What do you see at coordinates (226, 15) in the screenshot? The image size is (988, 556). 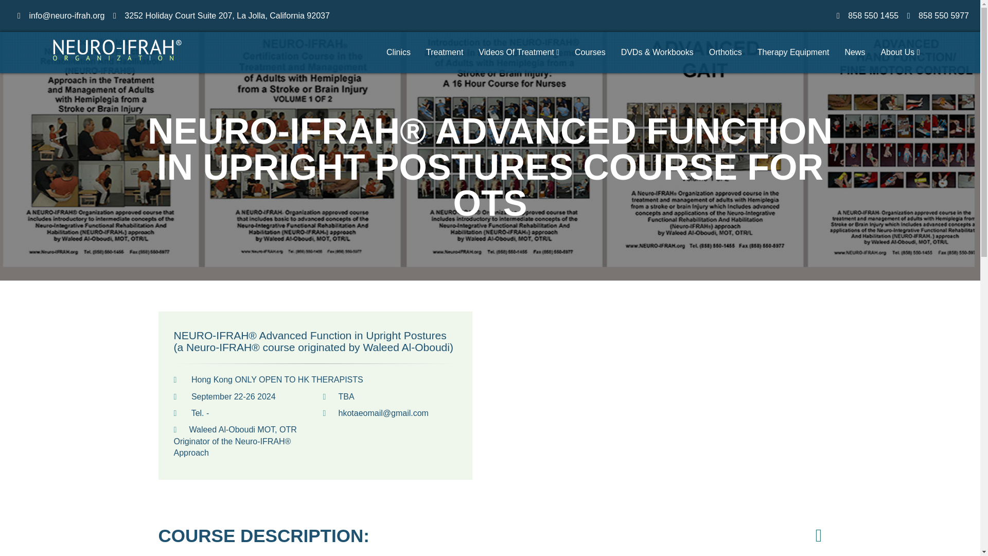 I see `3252 Holiday Court Suite 207, La Jolla, California 92037` at bounding box center [226, 15].